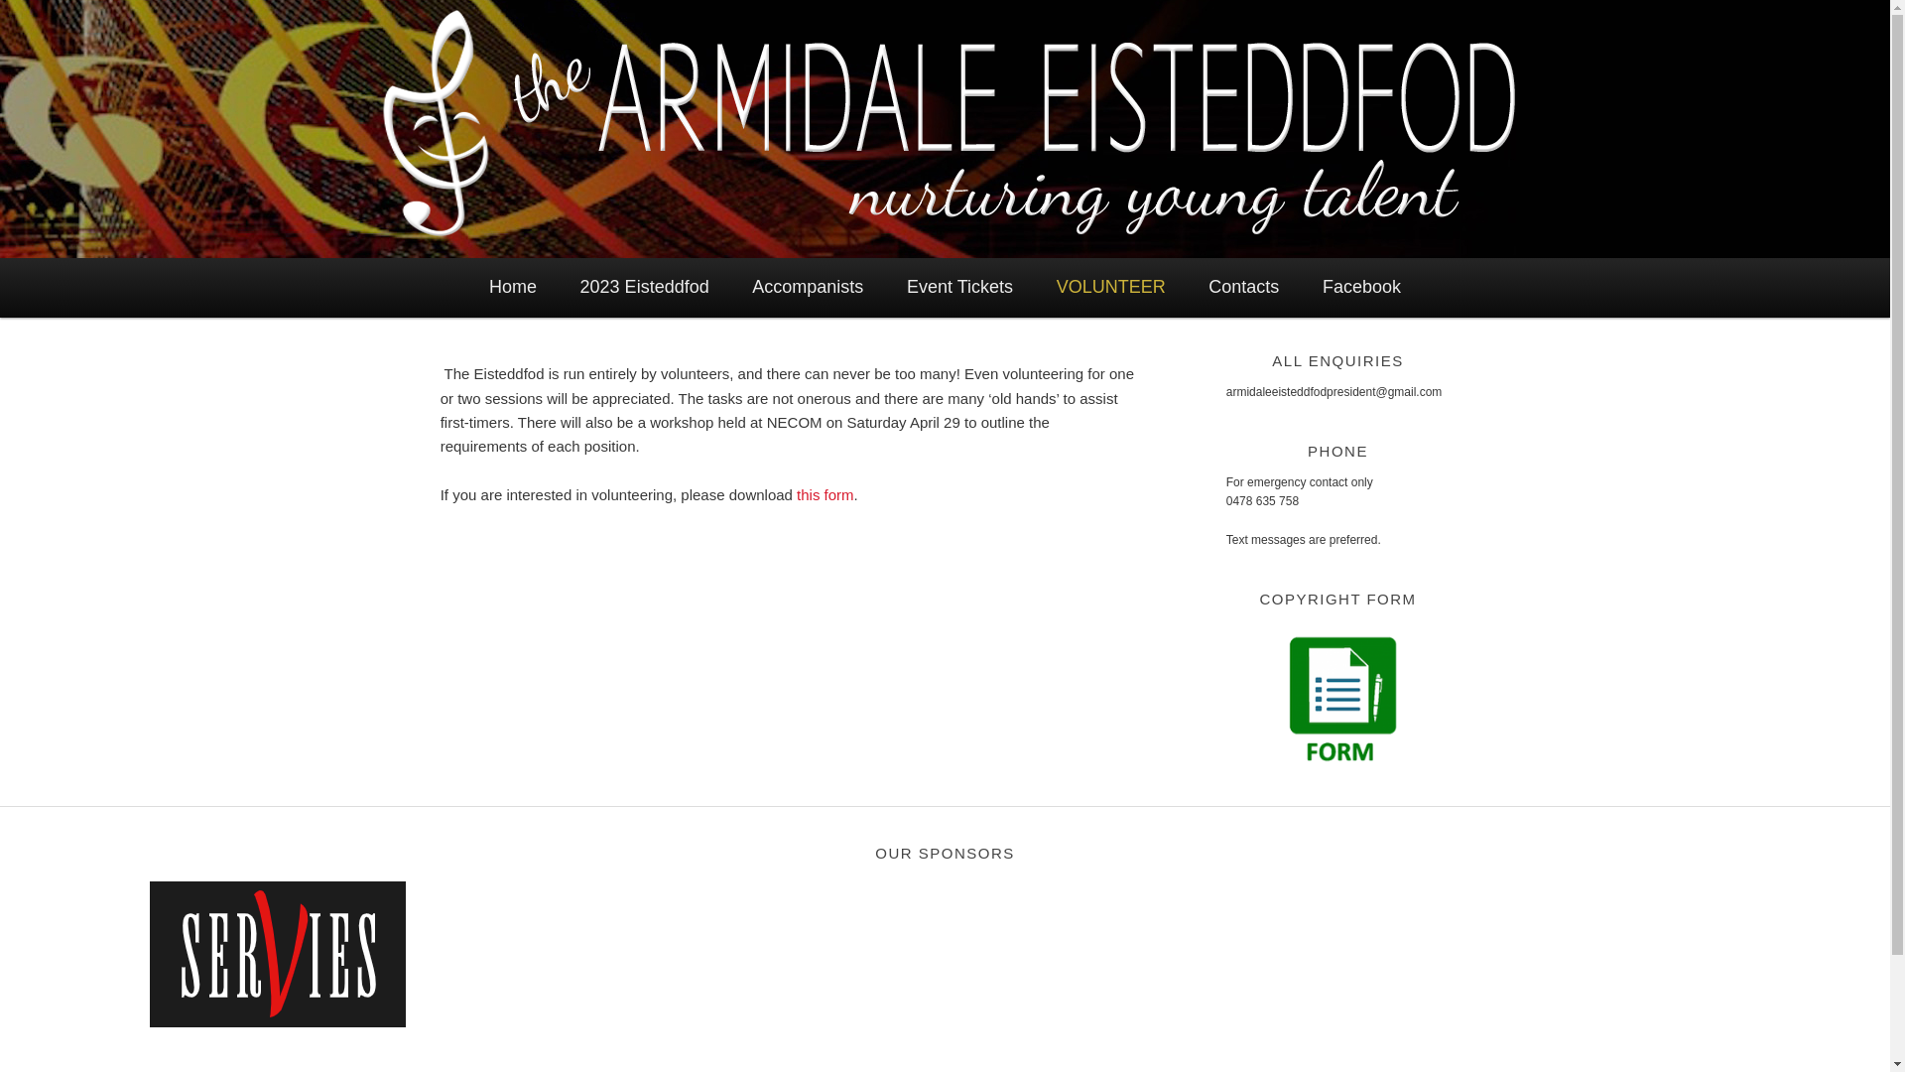  Describe the element at coordinates (1244, 288) in the screenshot. I see `Contacts` at that location.